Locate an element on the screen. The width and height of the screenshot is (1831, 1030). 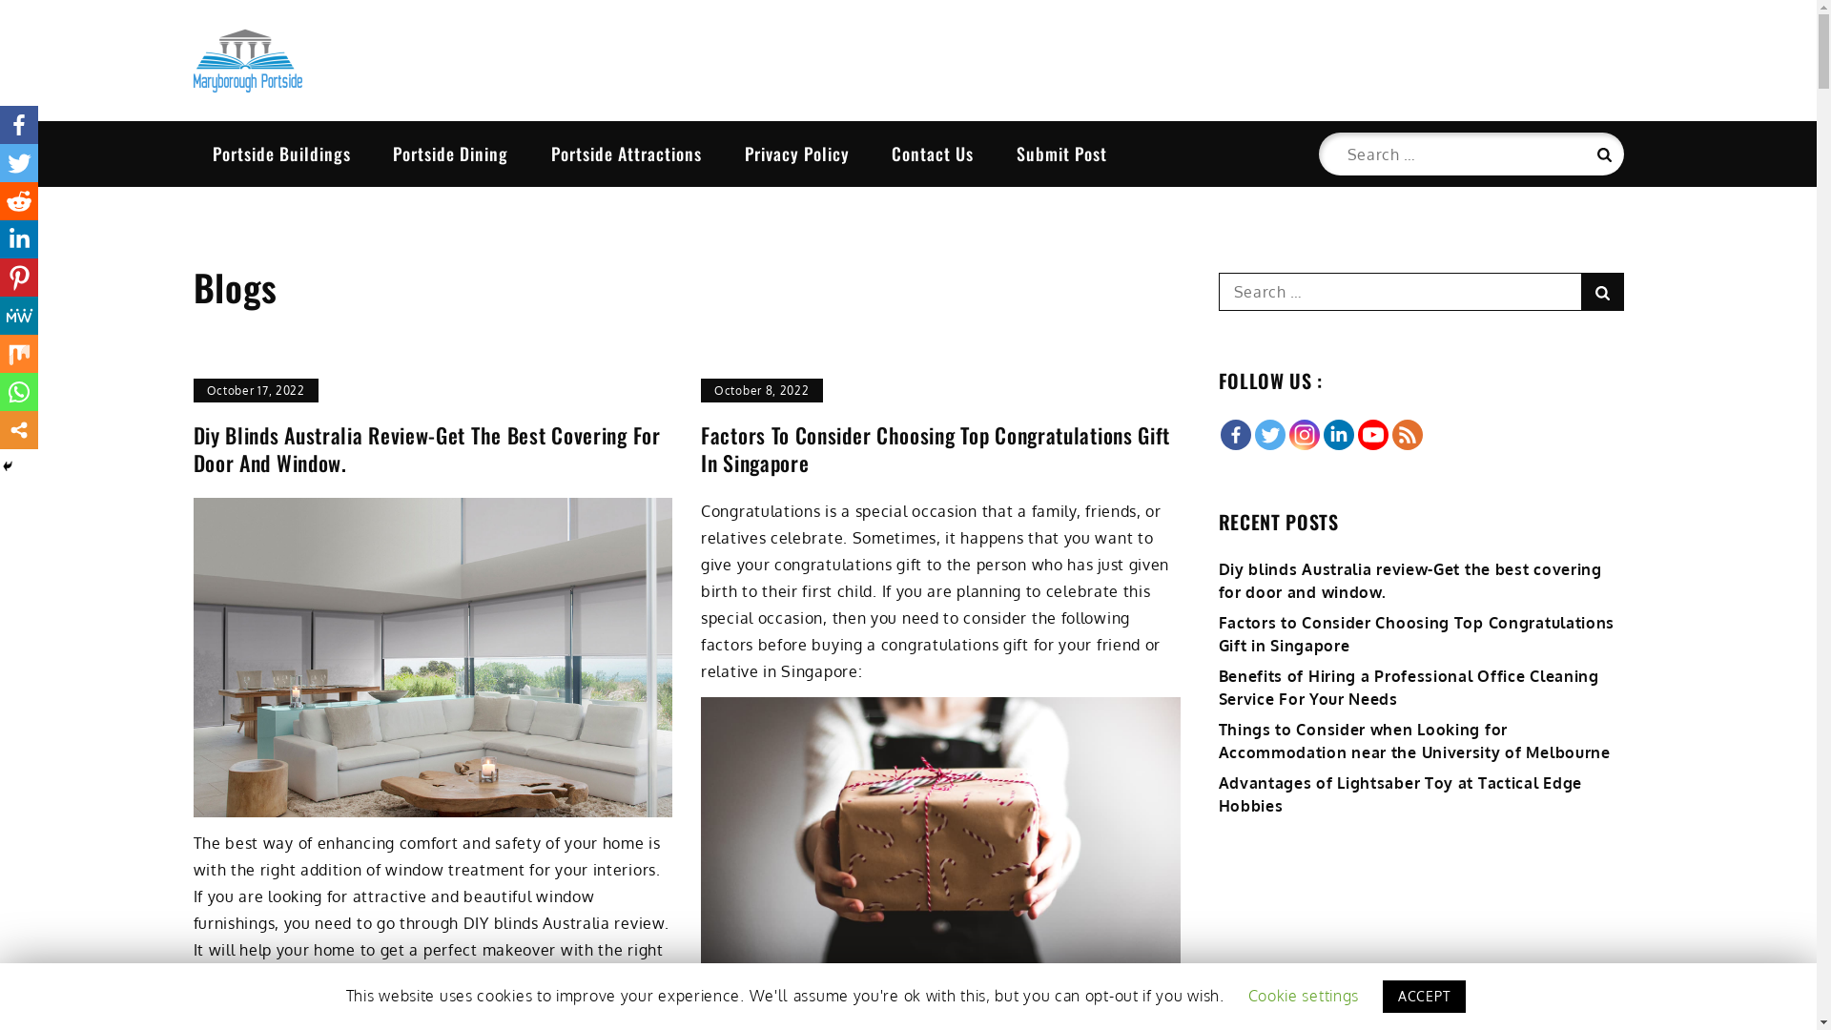
Skip to content is located at coordinates (0, 0).